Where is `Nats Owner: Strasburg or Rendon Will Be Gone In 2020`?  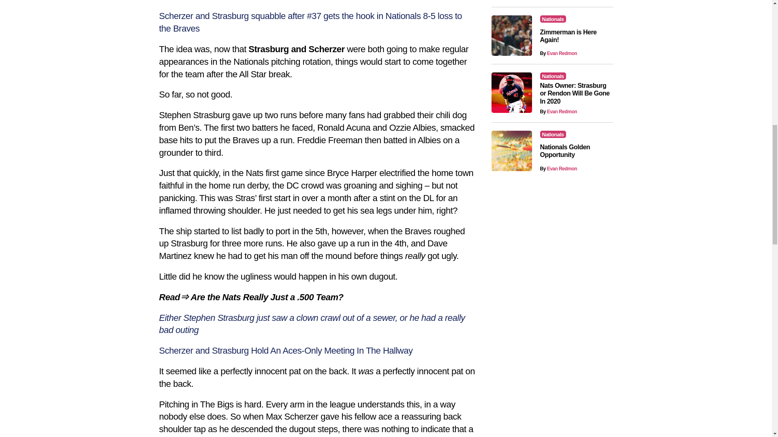
Nats Owner: Strasburg or Rendon Will Be Gone In 2020 is located at coordinates (575, 93).